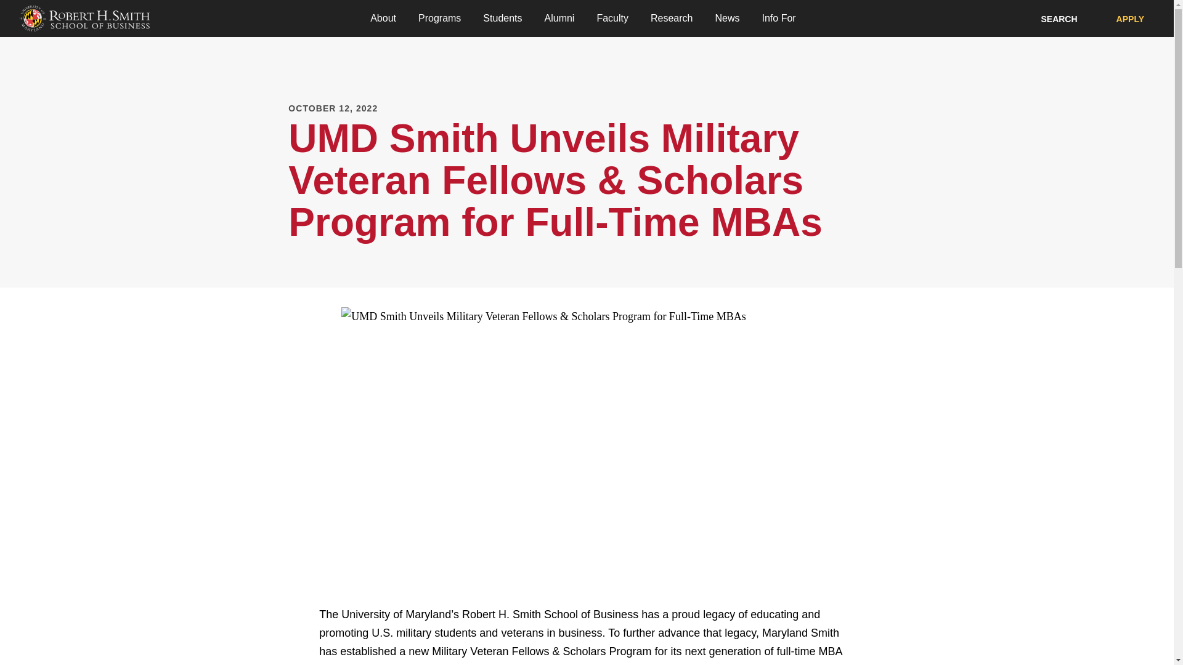 The height and width of the screenshot is (665, 1183). What do you see at coordinates (559, 18) in the screenshot?
I see `Alumni` at bounding box center [559, 18].